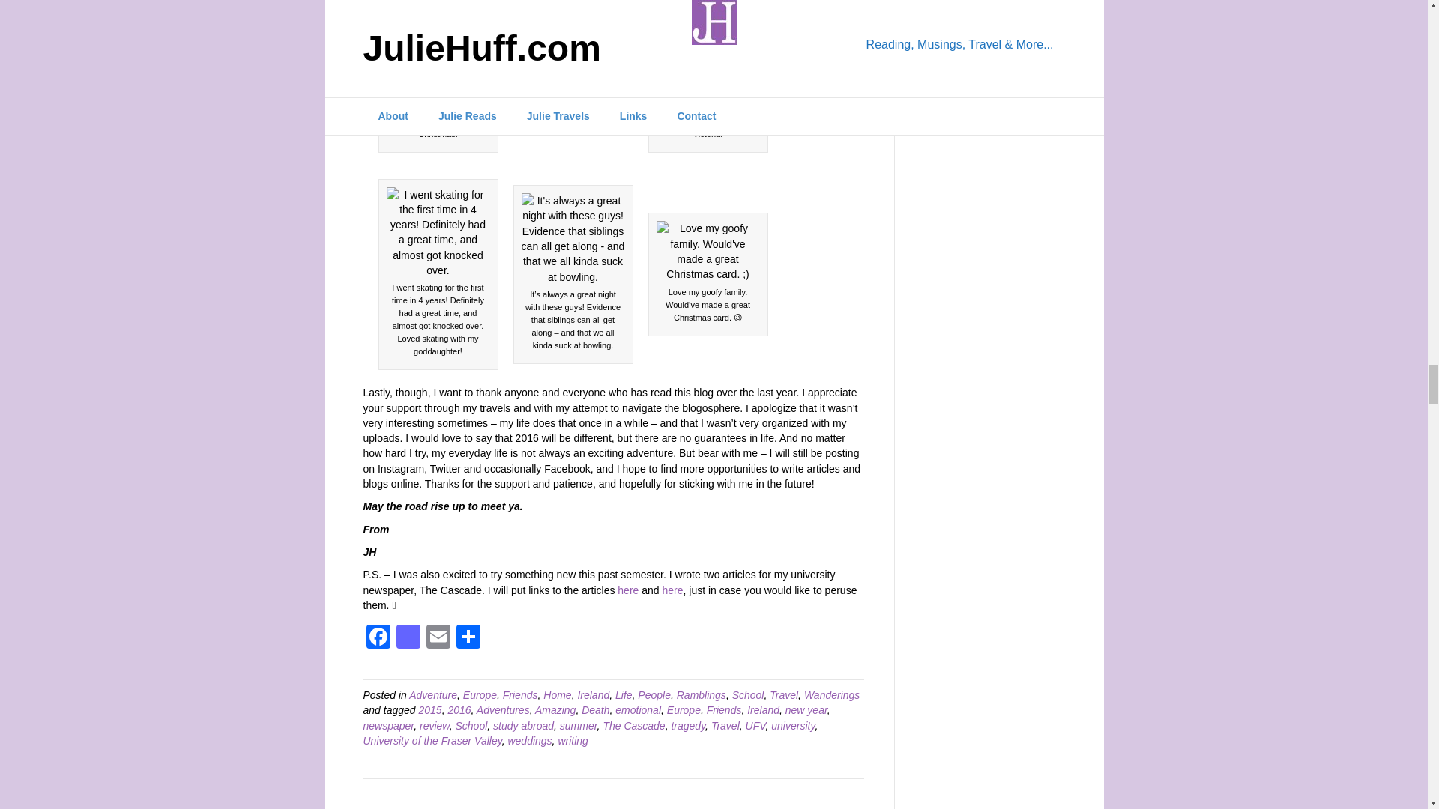  I want to click on Email, so click(438, 638).